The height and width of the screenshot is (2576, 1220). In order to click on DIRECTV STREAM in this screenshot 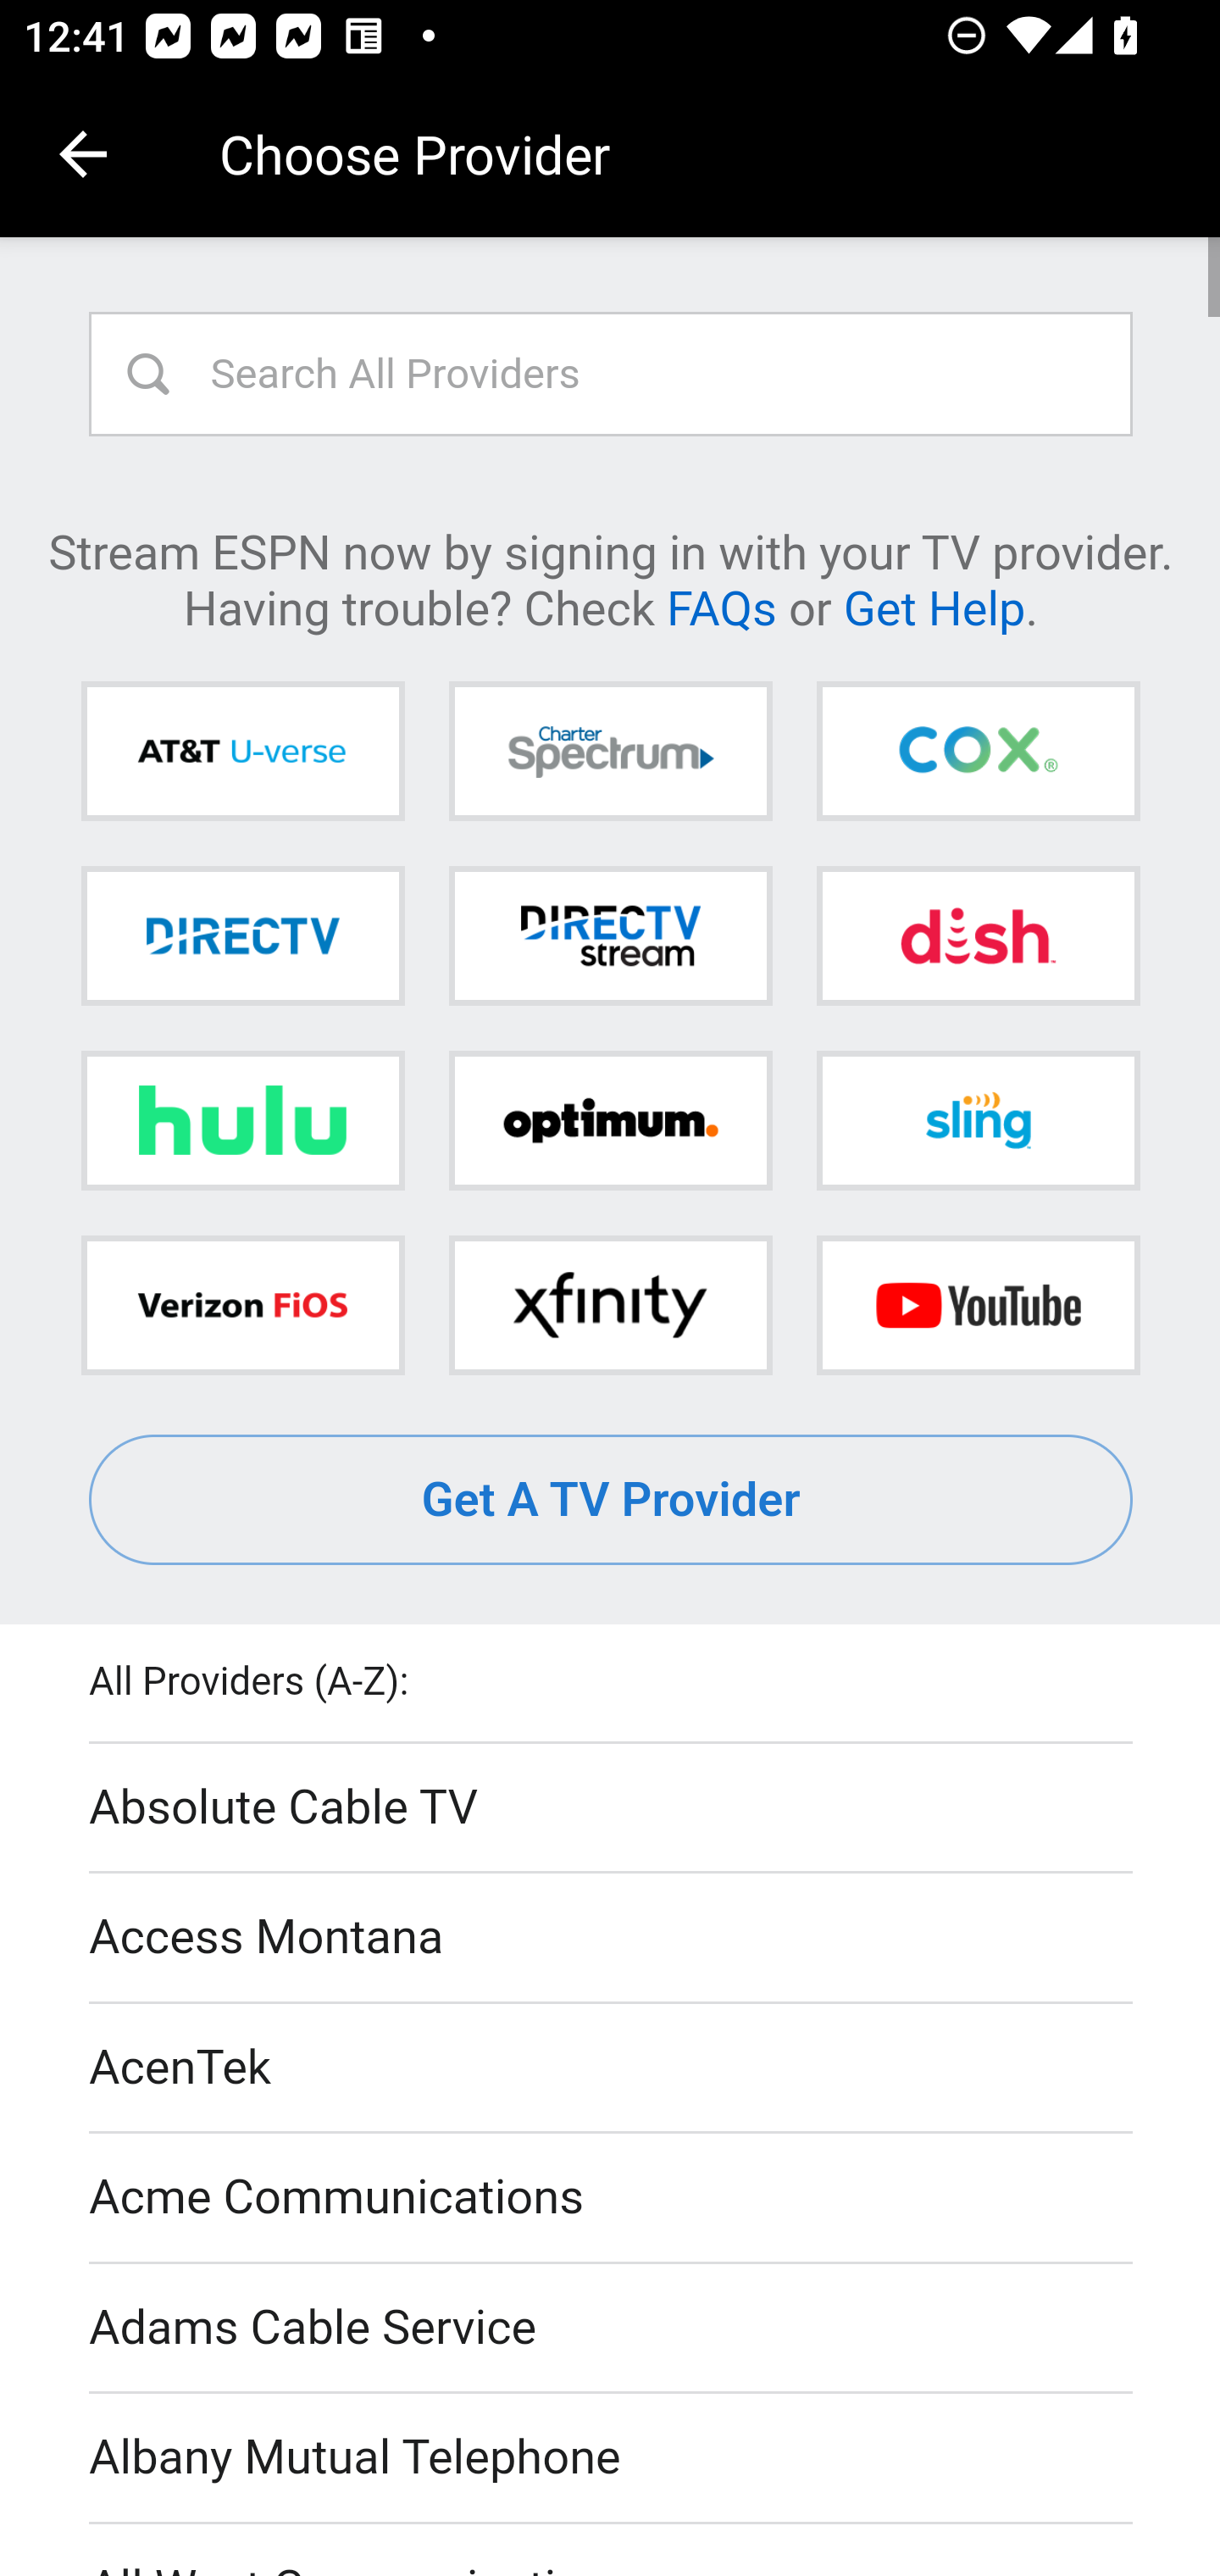, I will do `click(610, 935)`.